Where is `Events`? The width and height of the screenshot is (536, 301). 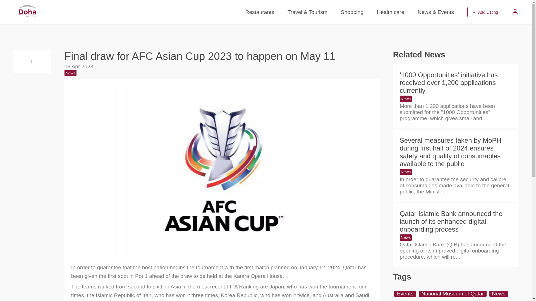
Events is located at coordinates (405, 294).